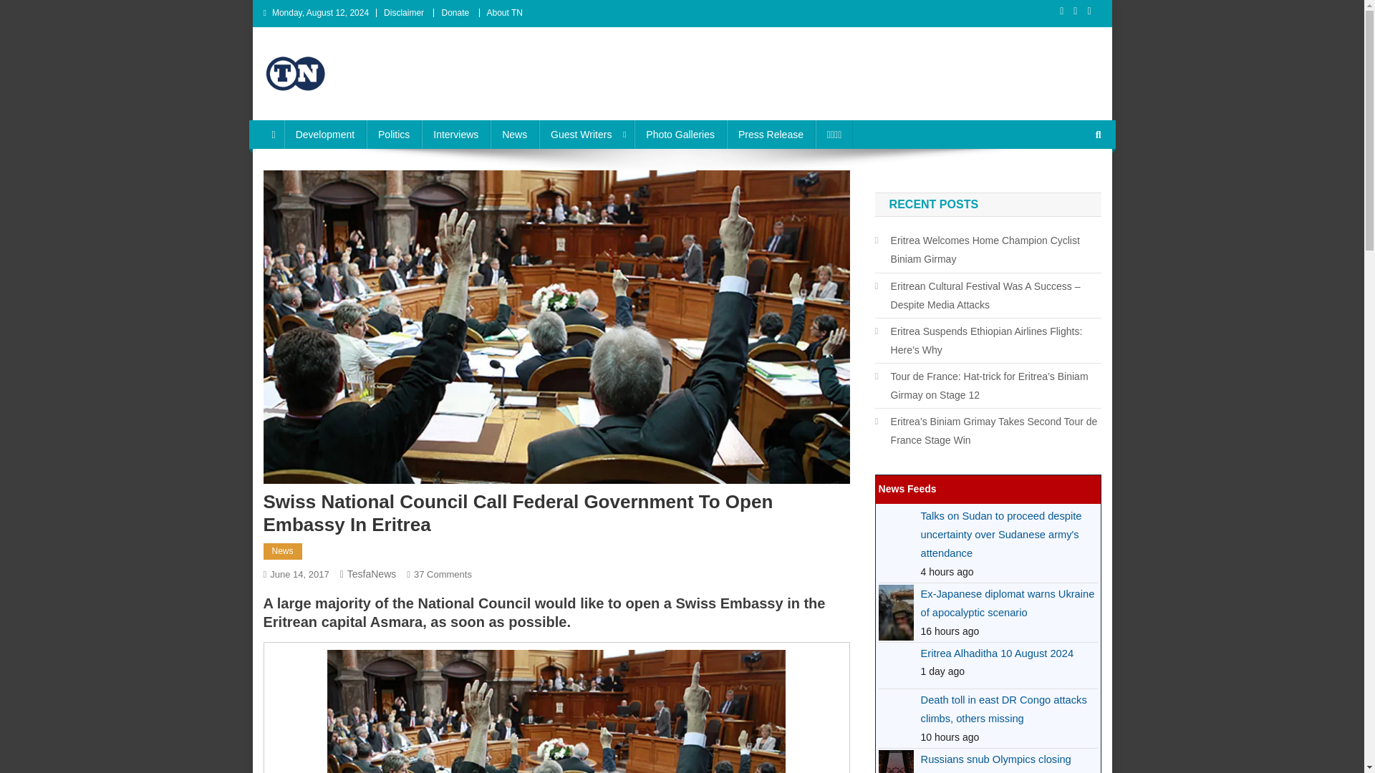  I want to click on Search, so click(1071, 182).